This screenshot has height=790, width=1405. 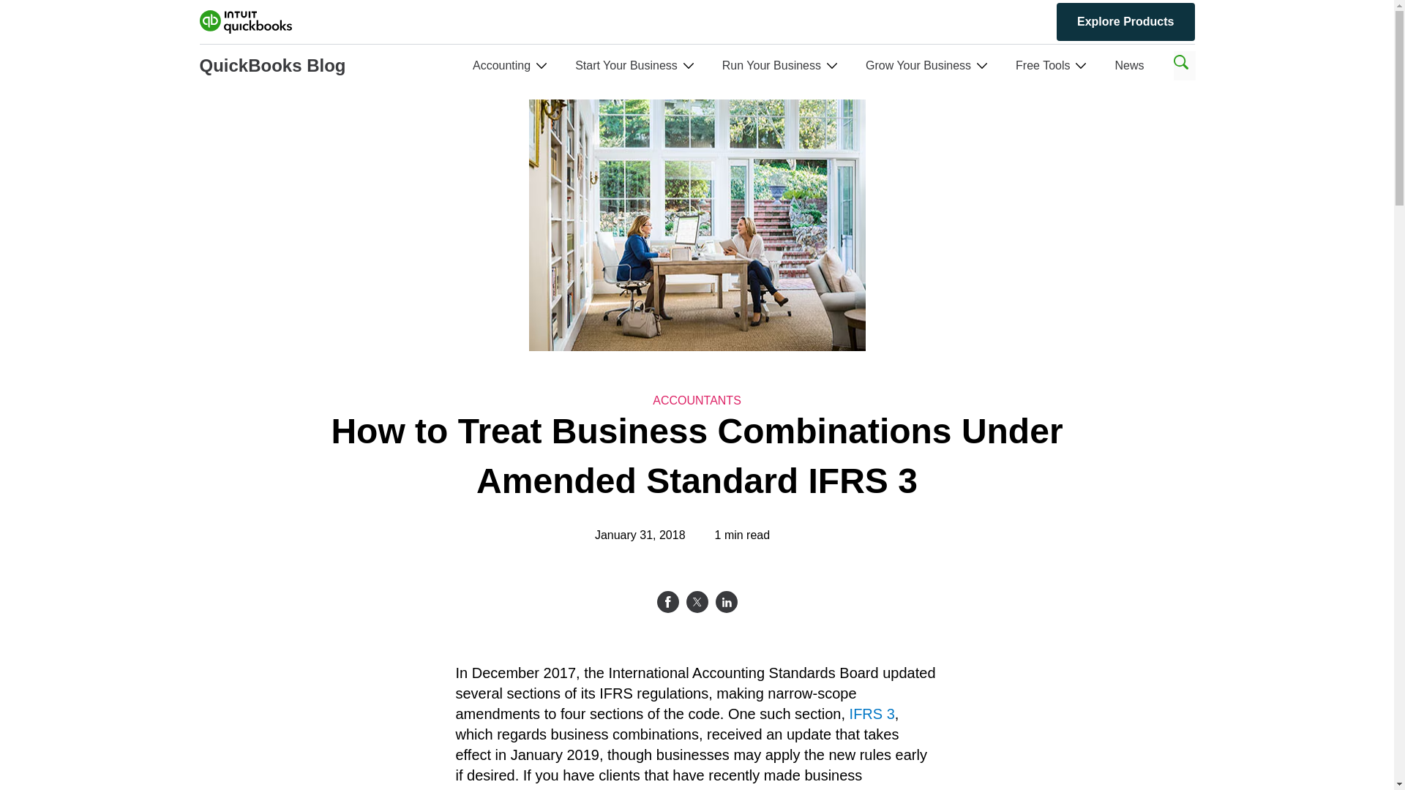 What do you see at coordinates (501, 66) in the screenshot?
I see `Accounting` at bounding box center [501, 66].